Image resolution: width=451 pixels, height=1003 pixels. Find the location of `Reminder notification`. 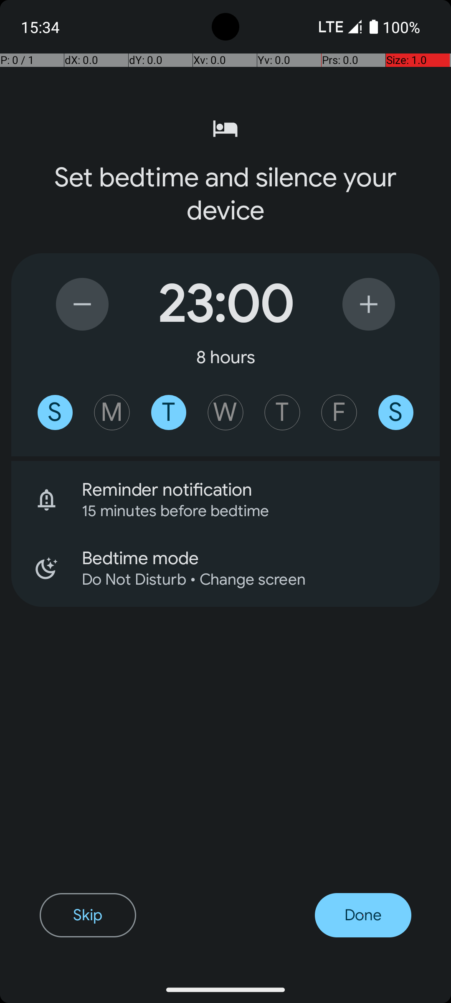

Reminder notification is located at coordinates (261, 490).